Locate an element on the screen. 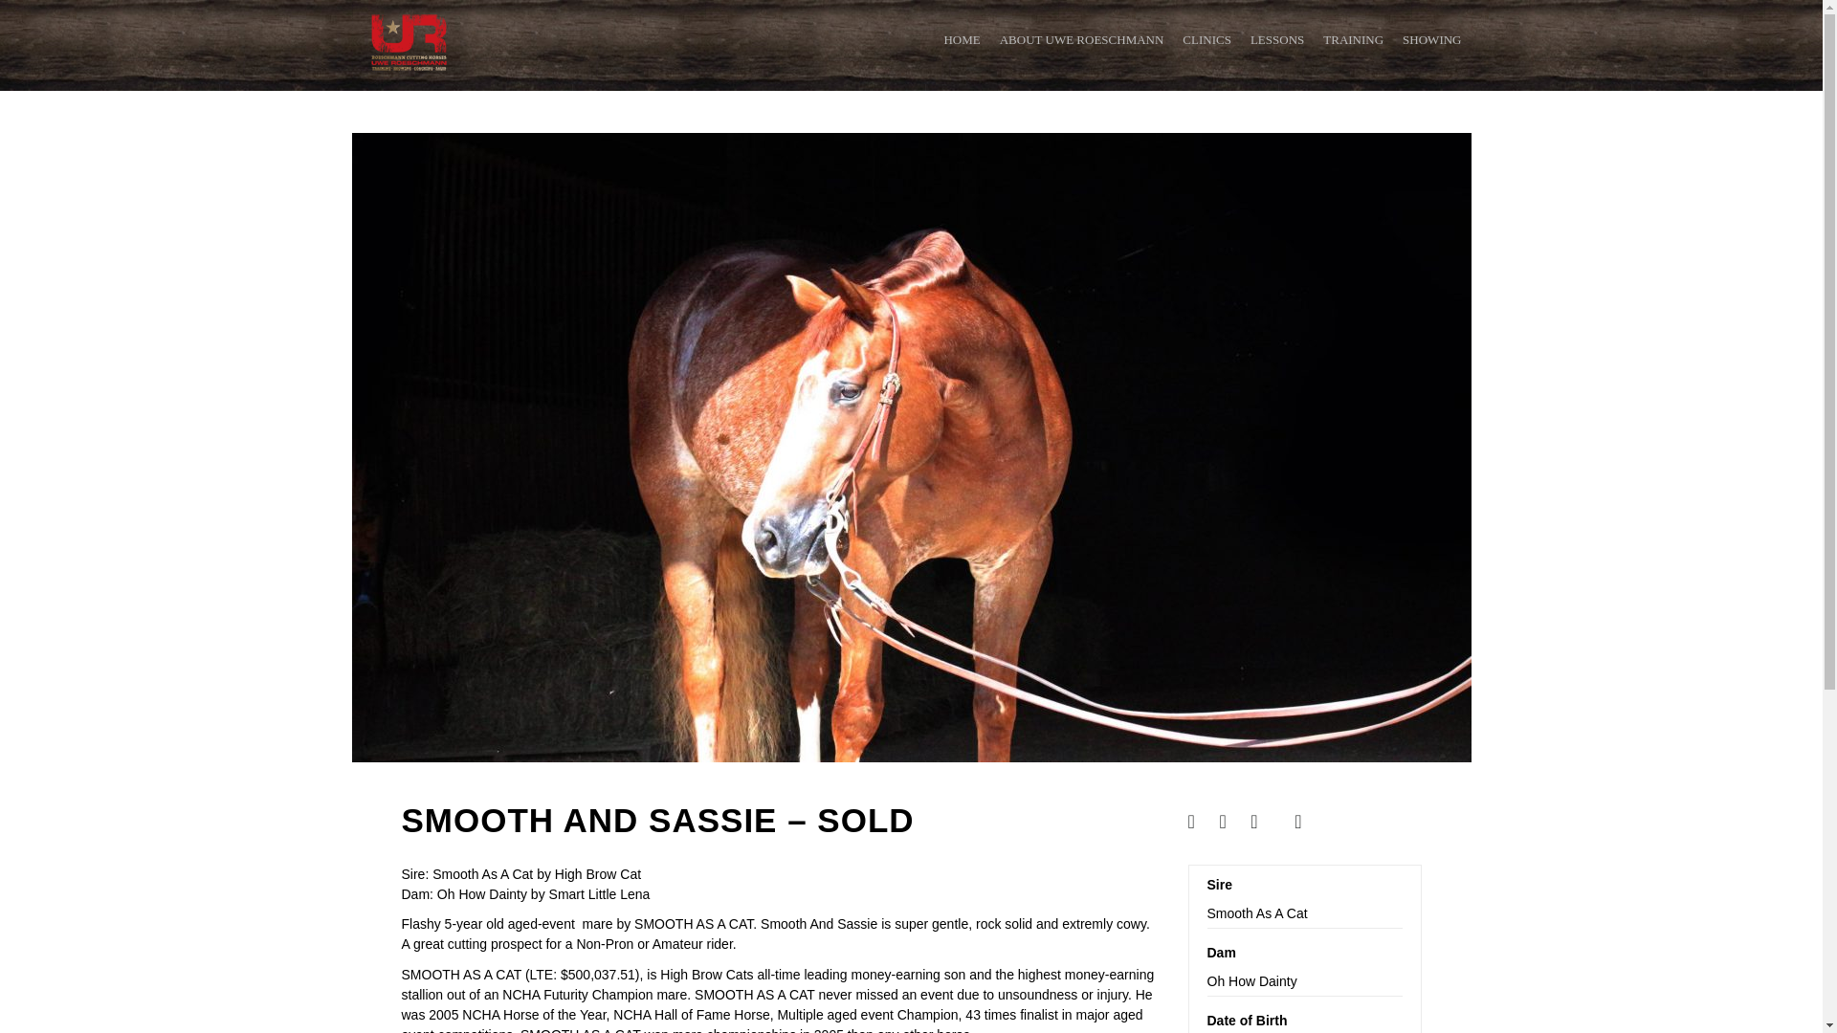  Lessons is located at coordinates (1276, 40).